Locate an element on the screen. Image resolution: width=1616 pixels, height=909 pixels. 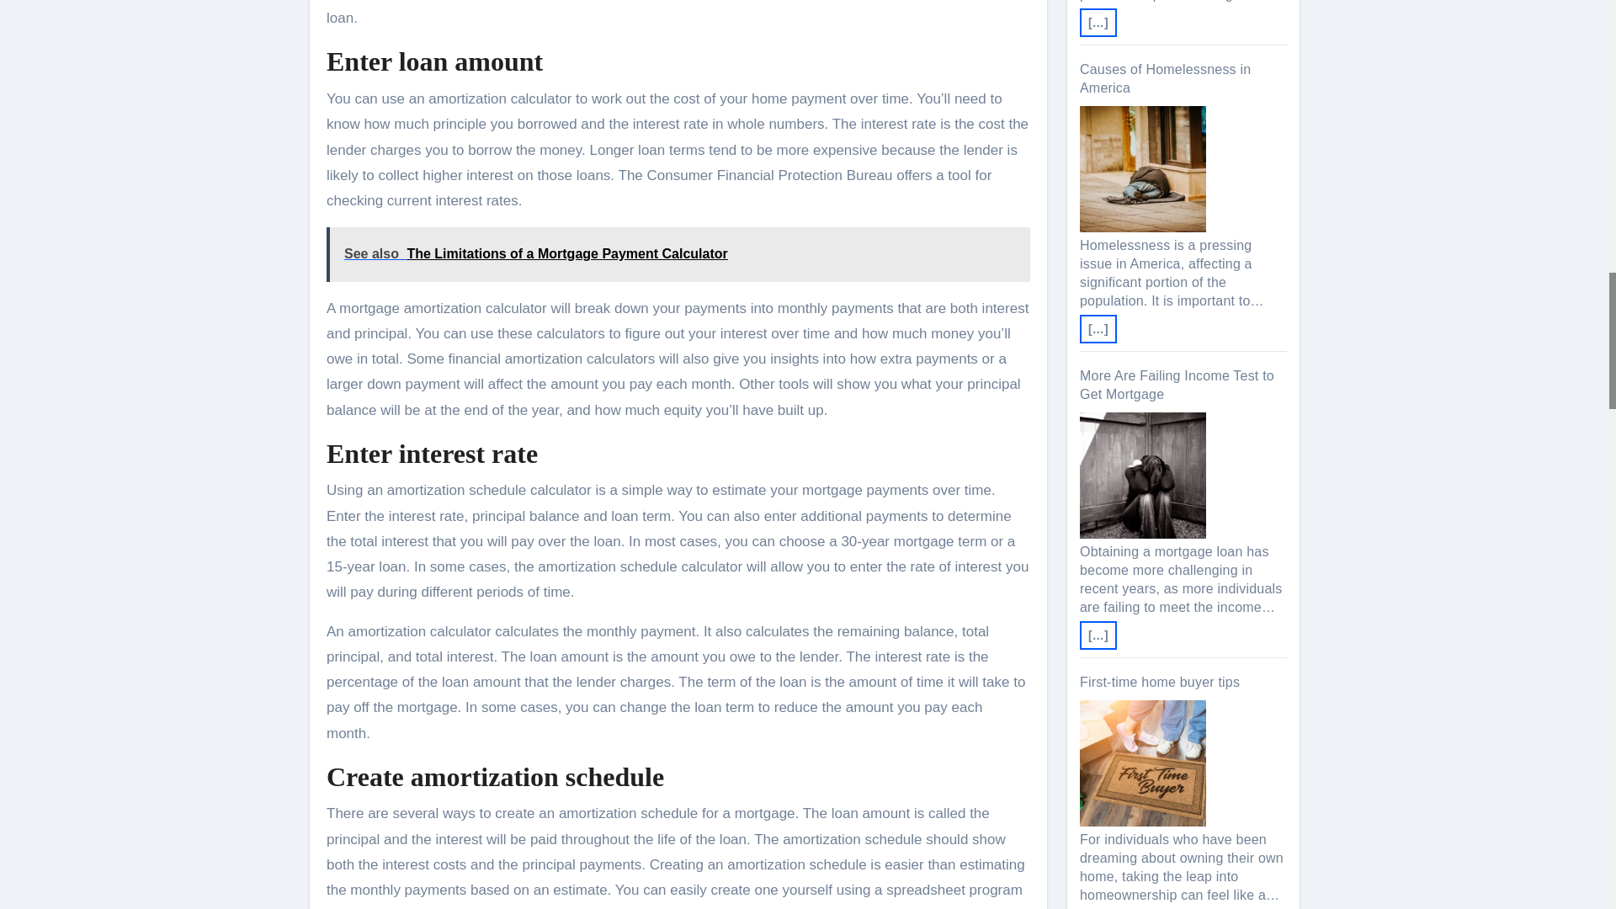
See also  The Limitations of a Mortgage Payment Calculator is located at coordinates (678, 254).